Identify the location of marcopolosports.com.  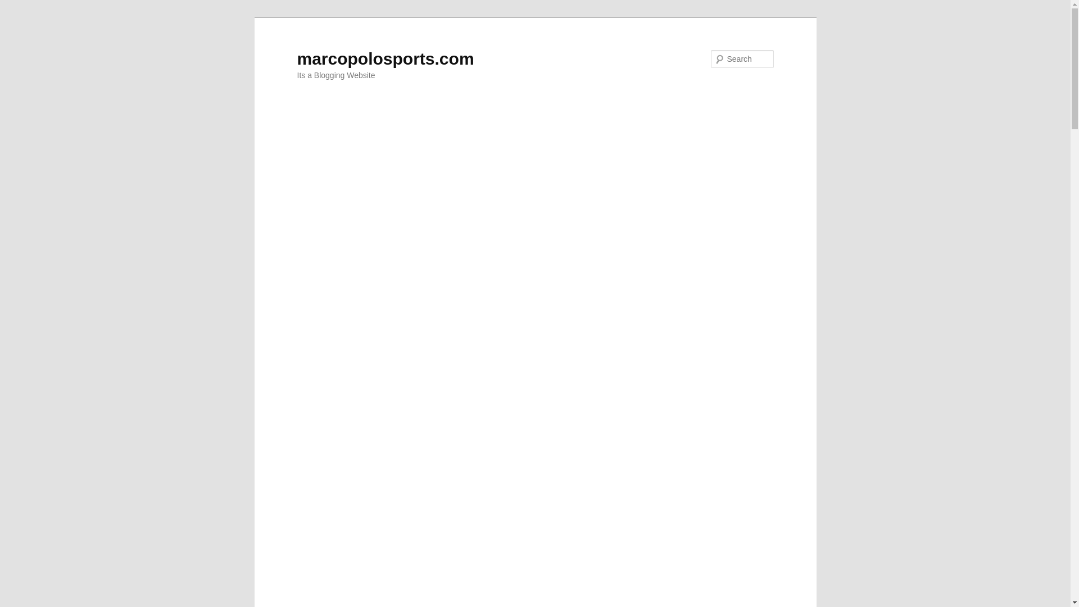
(385, 58).